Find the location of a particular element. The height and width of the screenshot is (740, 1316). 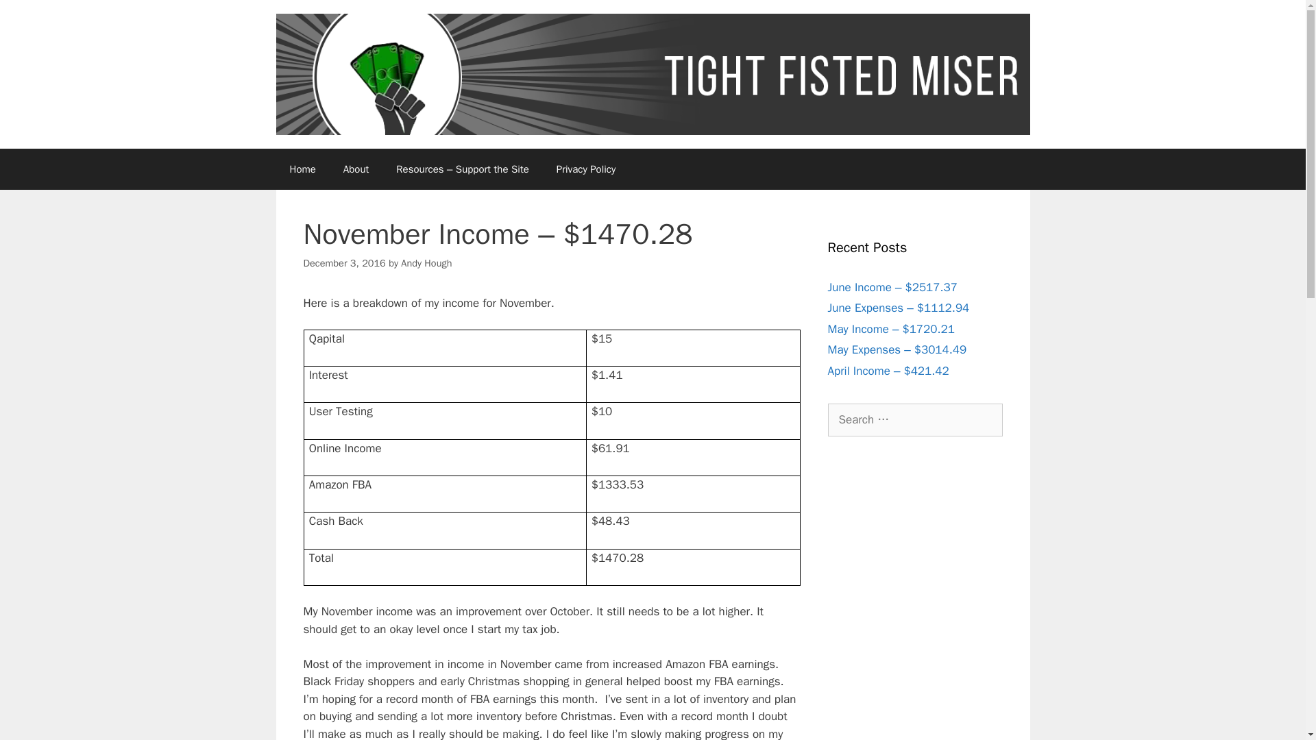

About is located at coordinates (356, 169).